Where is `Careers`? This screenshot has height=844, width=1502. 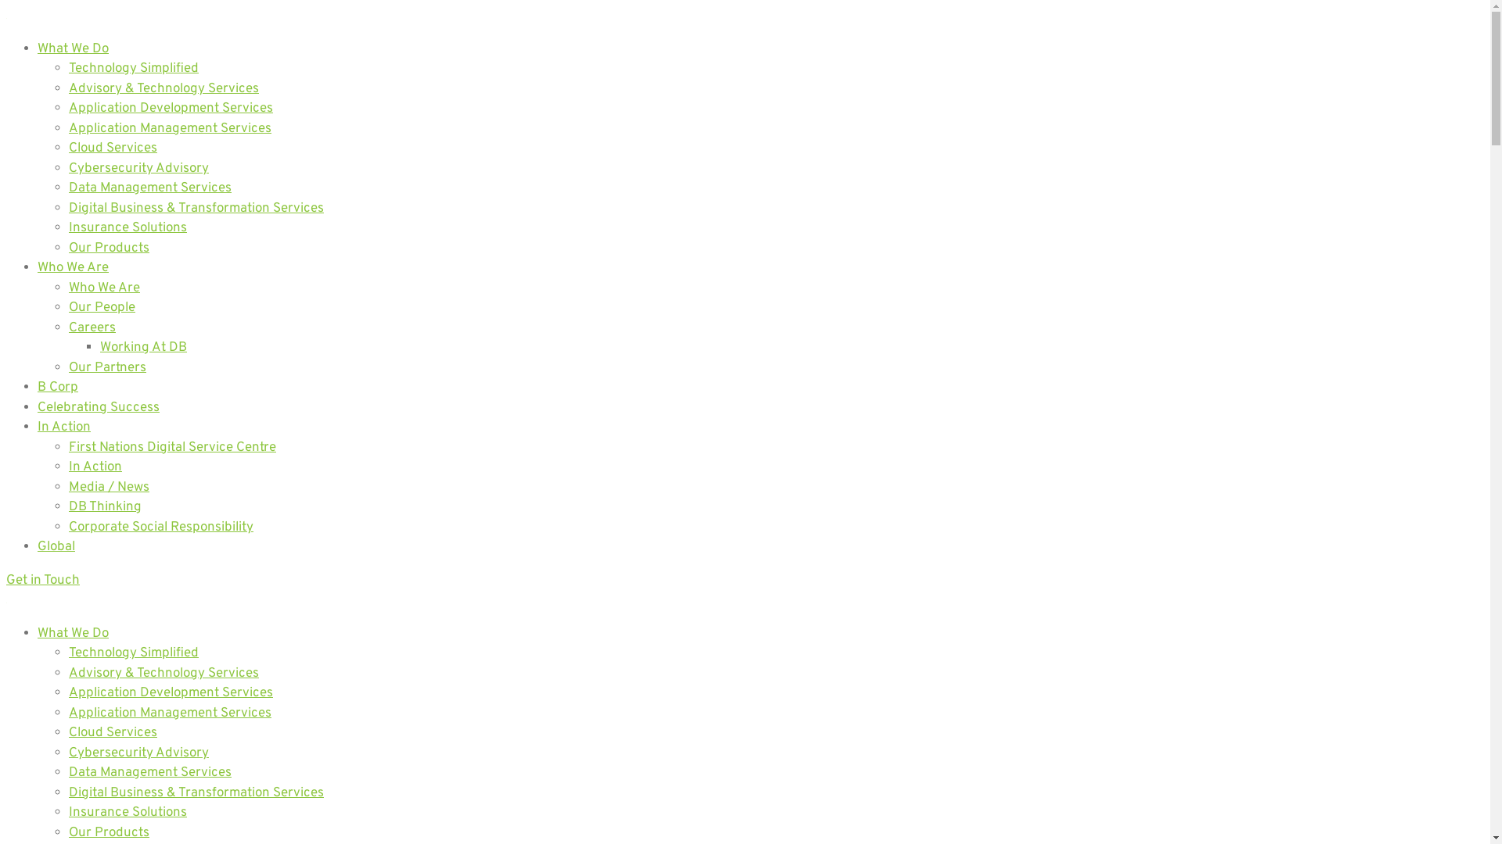 Careers is located at coordinates (92, 327).